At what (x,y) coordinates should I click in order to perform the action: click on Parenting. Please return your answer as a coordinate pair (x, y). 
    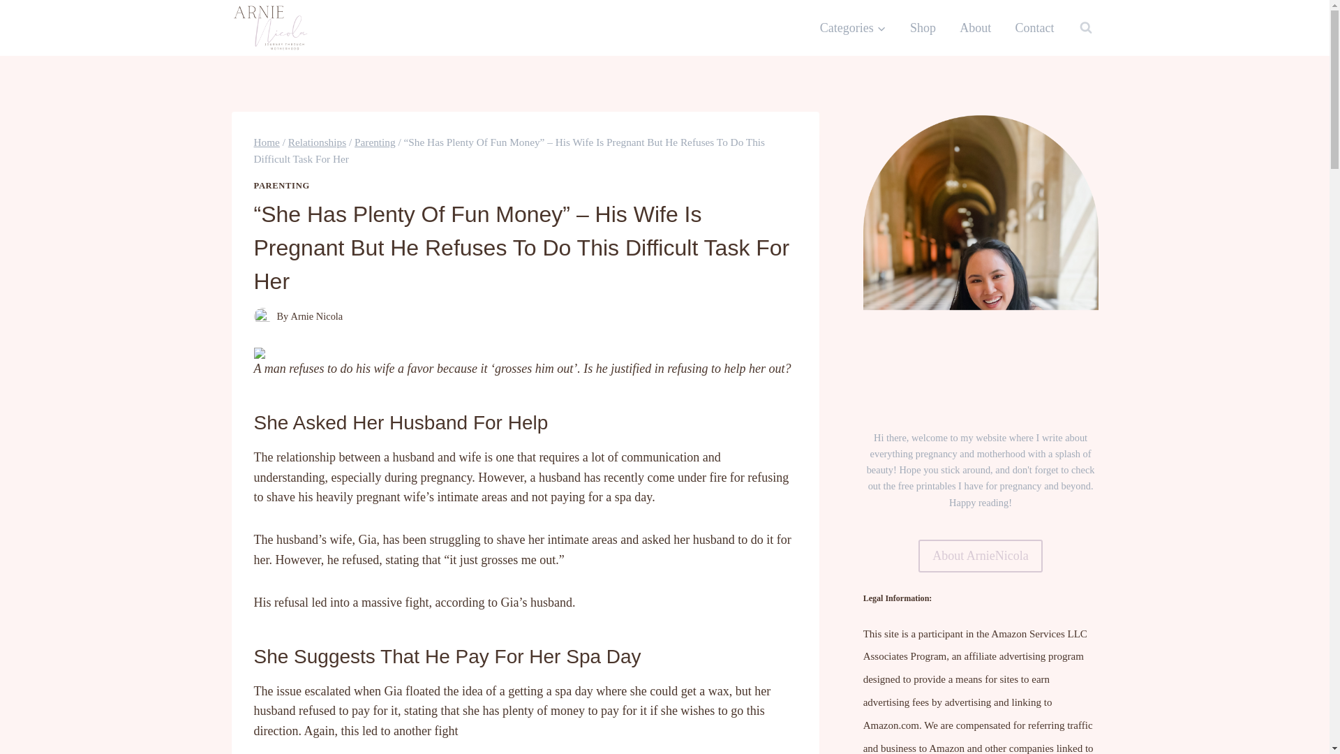
    Looking at the image, I should click on (375, 142).